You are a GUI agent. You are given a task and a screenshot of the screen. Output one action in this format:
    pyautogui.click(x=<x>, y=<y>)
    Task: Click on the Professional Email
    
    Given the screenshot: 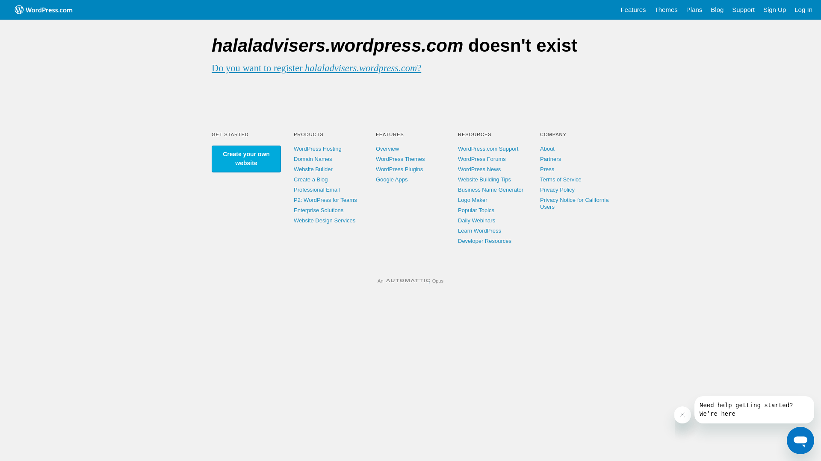 What is the action you would take?
    pyautogui.click(x=317, y=190)
    